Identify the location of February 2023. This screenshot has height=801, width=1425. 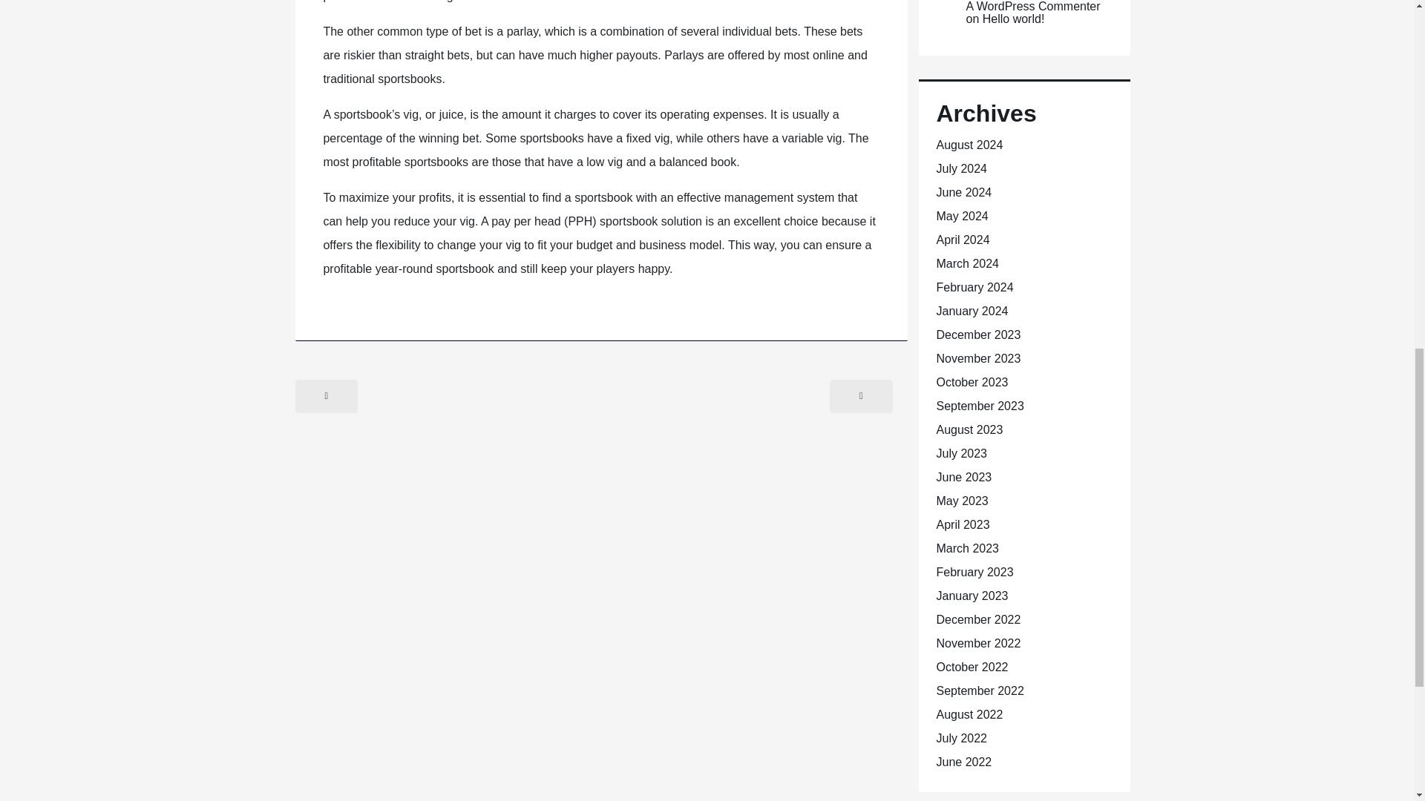
(974, 571).